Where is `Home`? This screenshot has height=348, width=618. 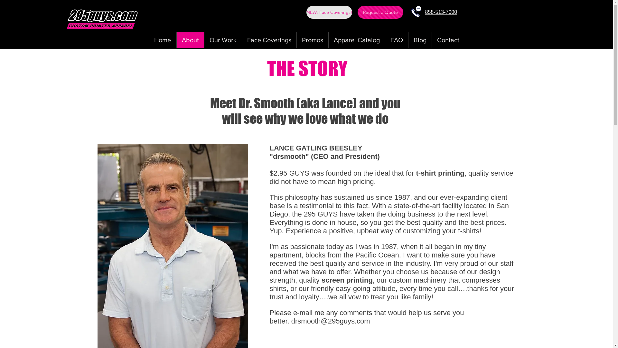 Home is located at coordinates (162, 40).